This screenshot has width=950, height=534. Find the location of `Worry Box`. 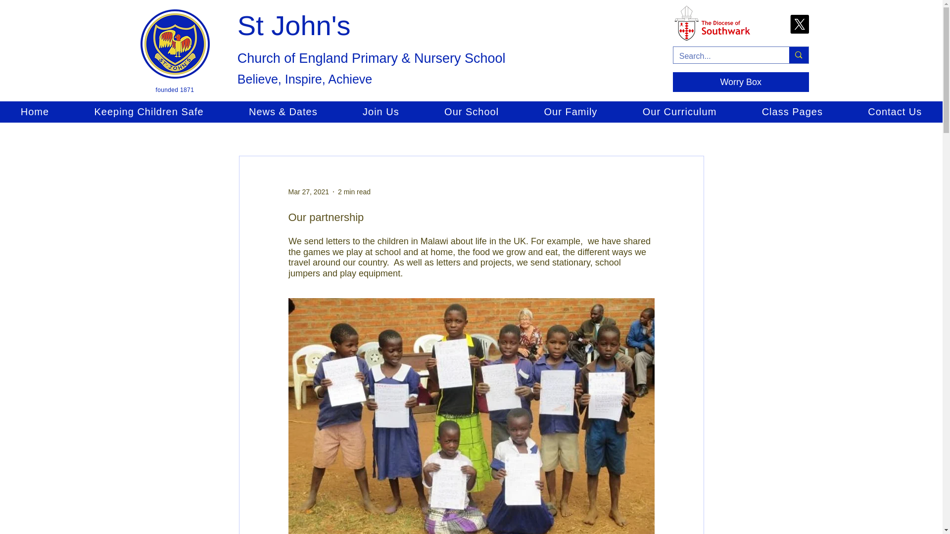

Worry Box is located at coordinates (741, 82).